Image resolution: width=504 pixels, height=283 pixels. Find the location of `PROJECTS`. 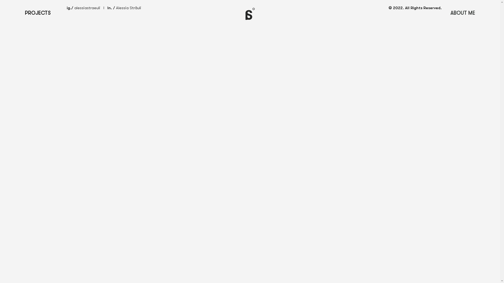

PROJECTS is located at coordinates (38, 13).